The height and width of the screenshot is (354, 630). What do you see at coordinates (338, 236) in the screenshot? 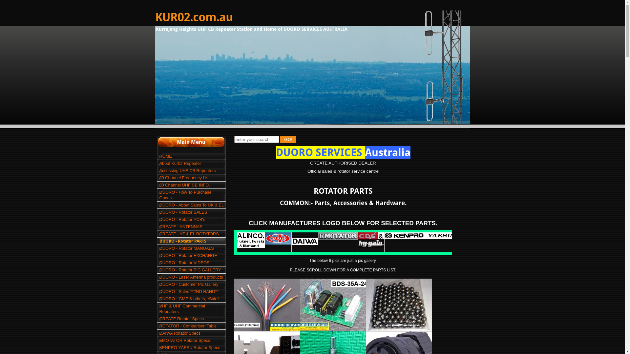
I see `Emotator` at bounding box center [338, 236].